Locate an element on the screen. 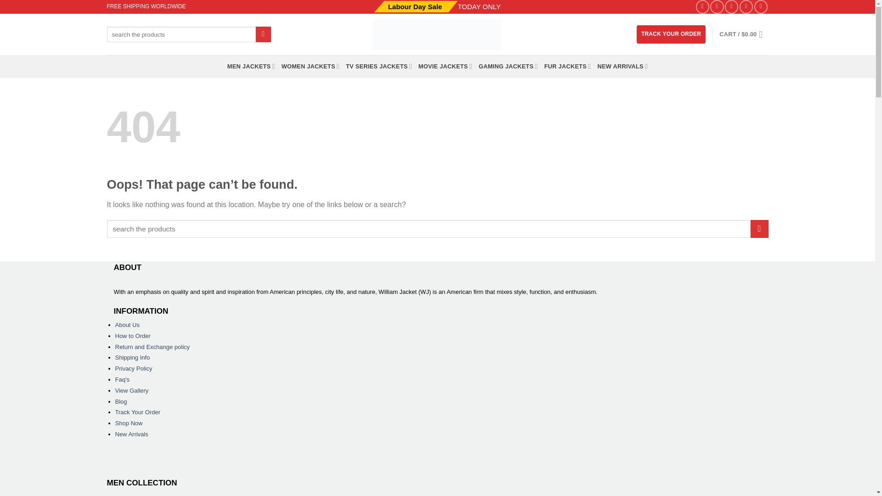  William Jacket - William Jacket your trusted brand is located at coordinates (437, 34).